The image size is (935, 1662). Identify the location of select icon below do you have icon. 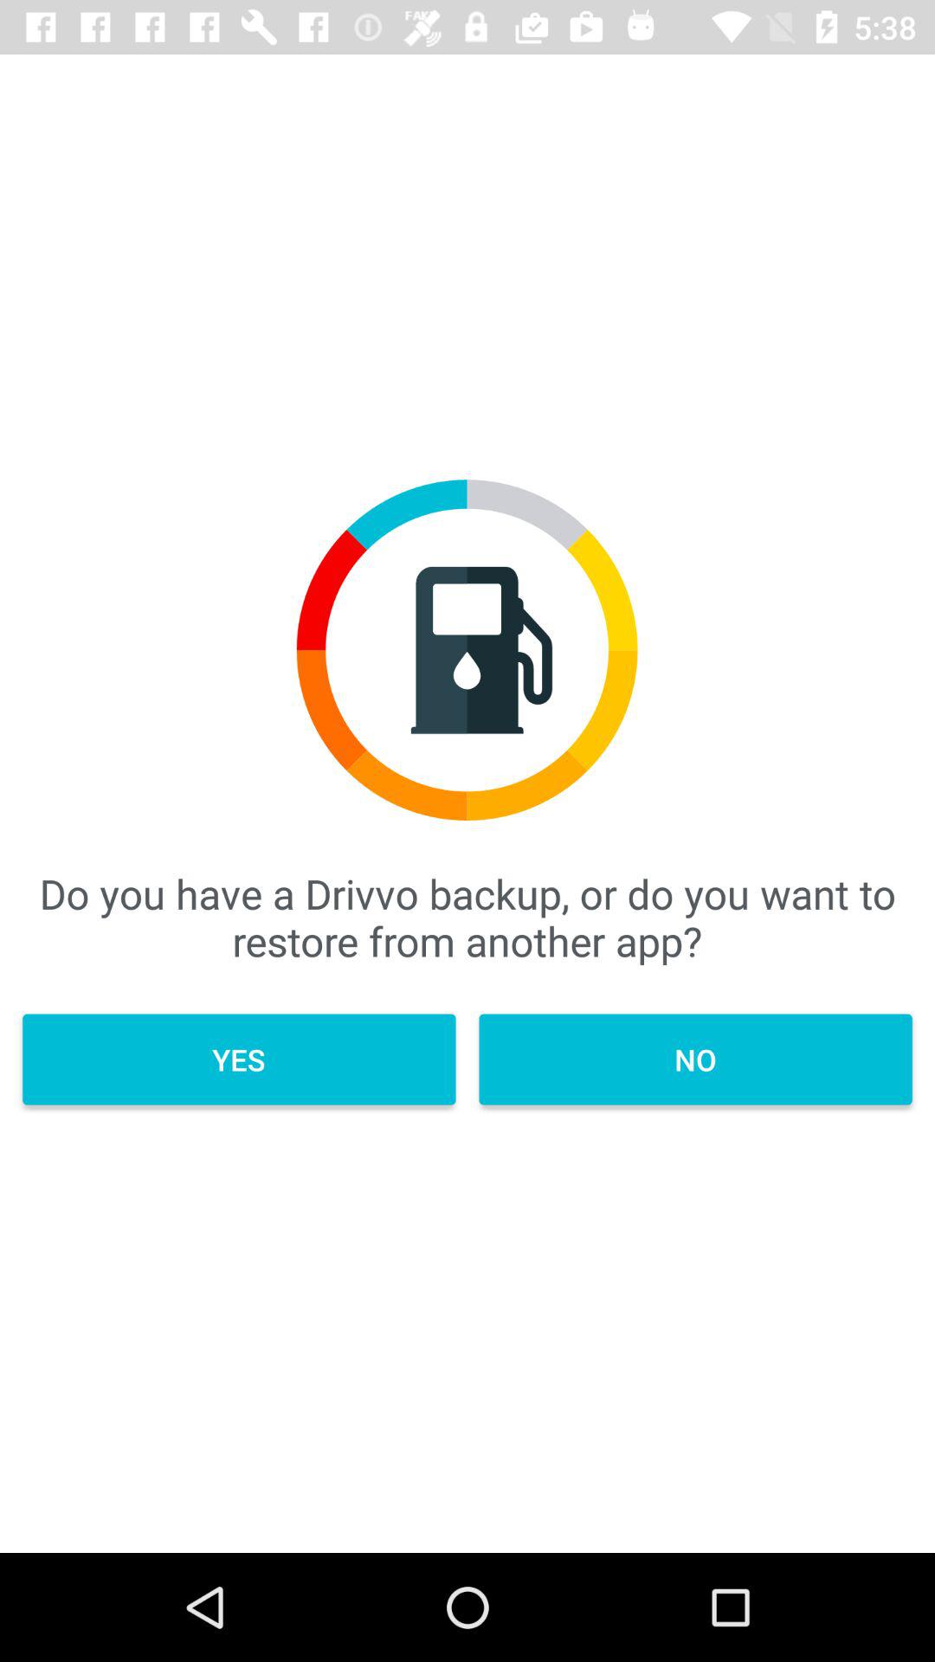
(695, 1060).